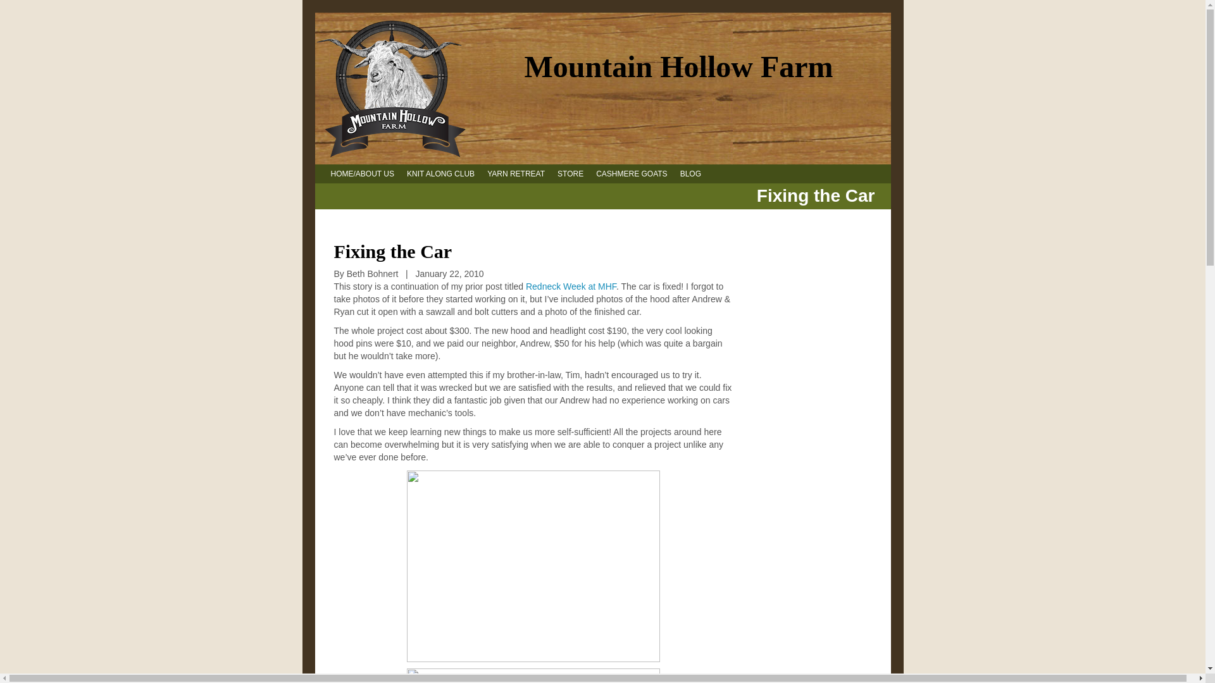 This screenshot has height=683, width=1215. Describe the element at coordinates (515, 173) in the screenshot. I see `YARN RETREAT` at that location.